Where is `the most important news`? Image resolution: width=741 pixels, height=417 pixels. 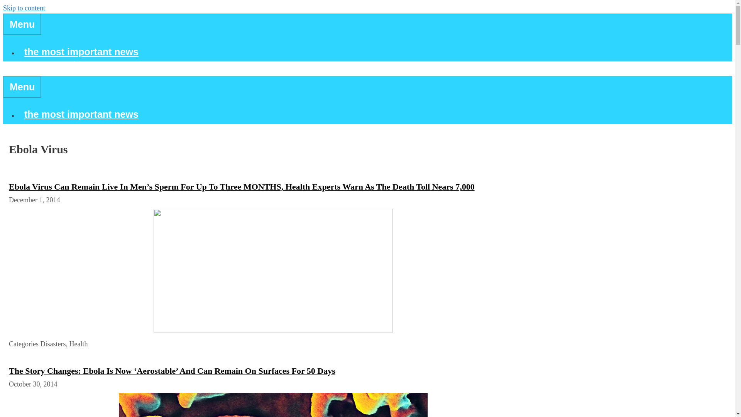
the most important news is located at coordinates (81, 114).